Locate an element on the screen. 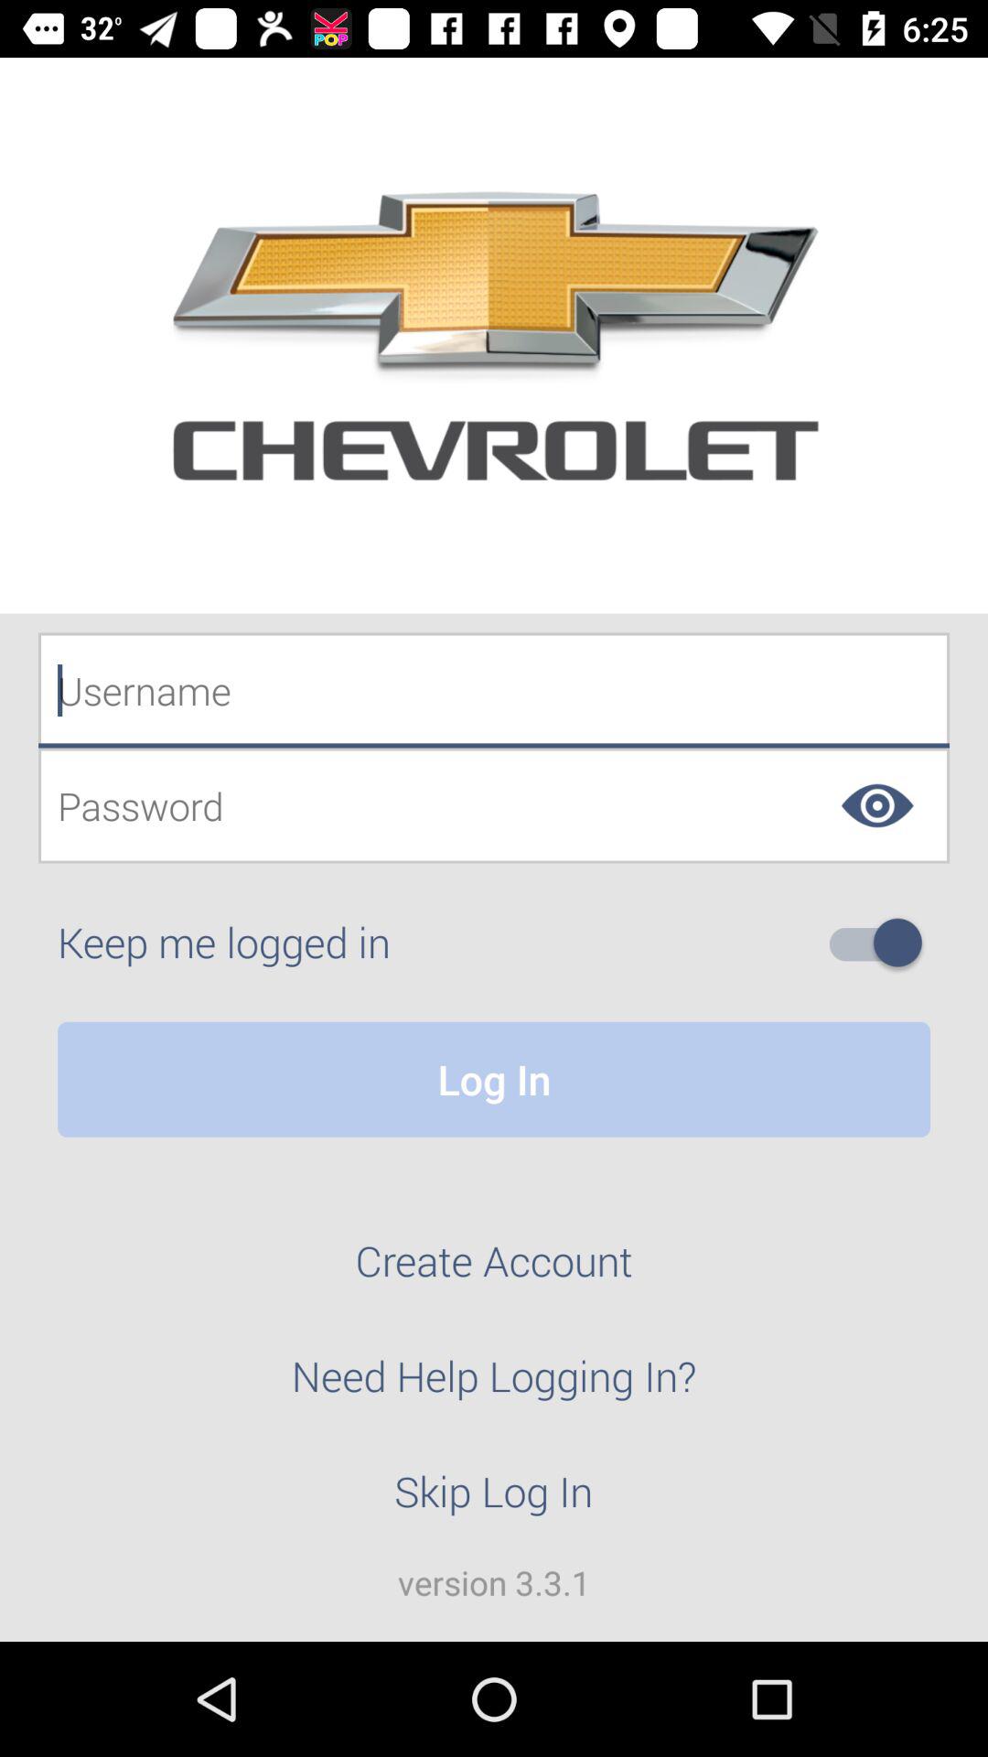 Image resolution: width=988 pixels, height=1757 pixels. press item above the keep me logged item is located at coordinates (494, 805).